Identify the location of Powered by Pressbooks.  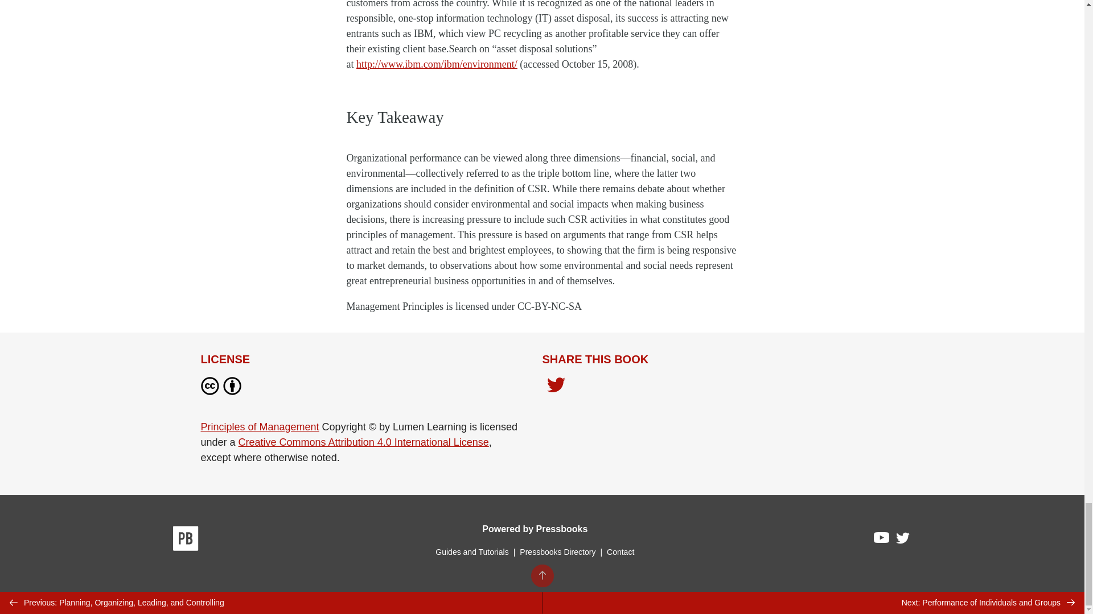
(535, 529).